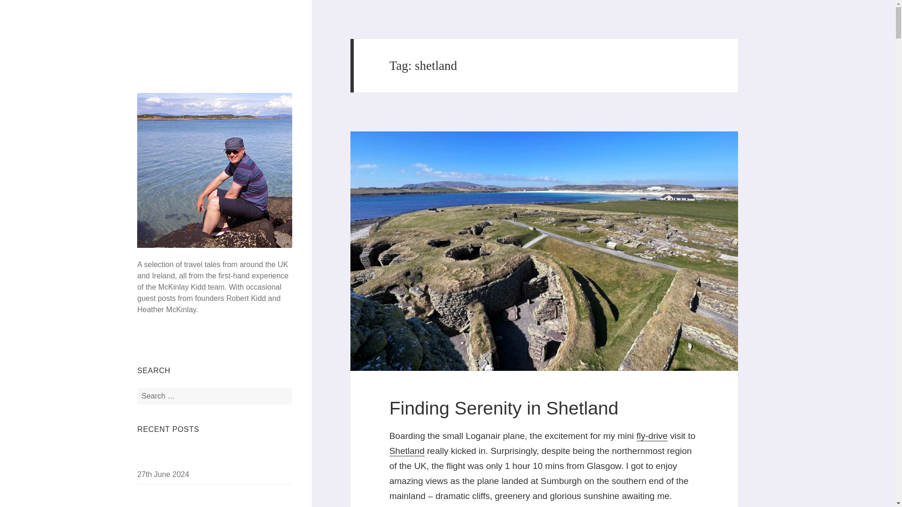 The image size is (902, 507). What do you see at coordinates (407, 452) in the screenshot?
I see `Shetland` at bounding box center [407, 452].